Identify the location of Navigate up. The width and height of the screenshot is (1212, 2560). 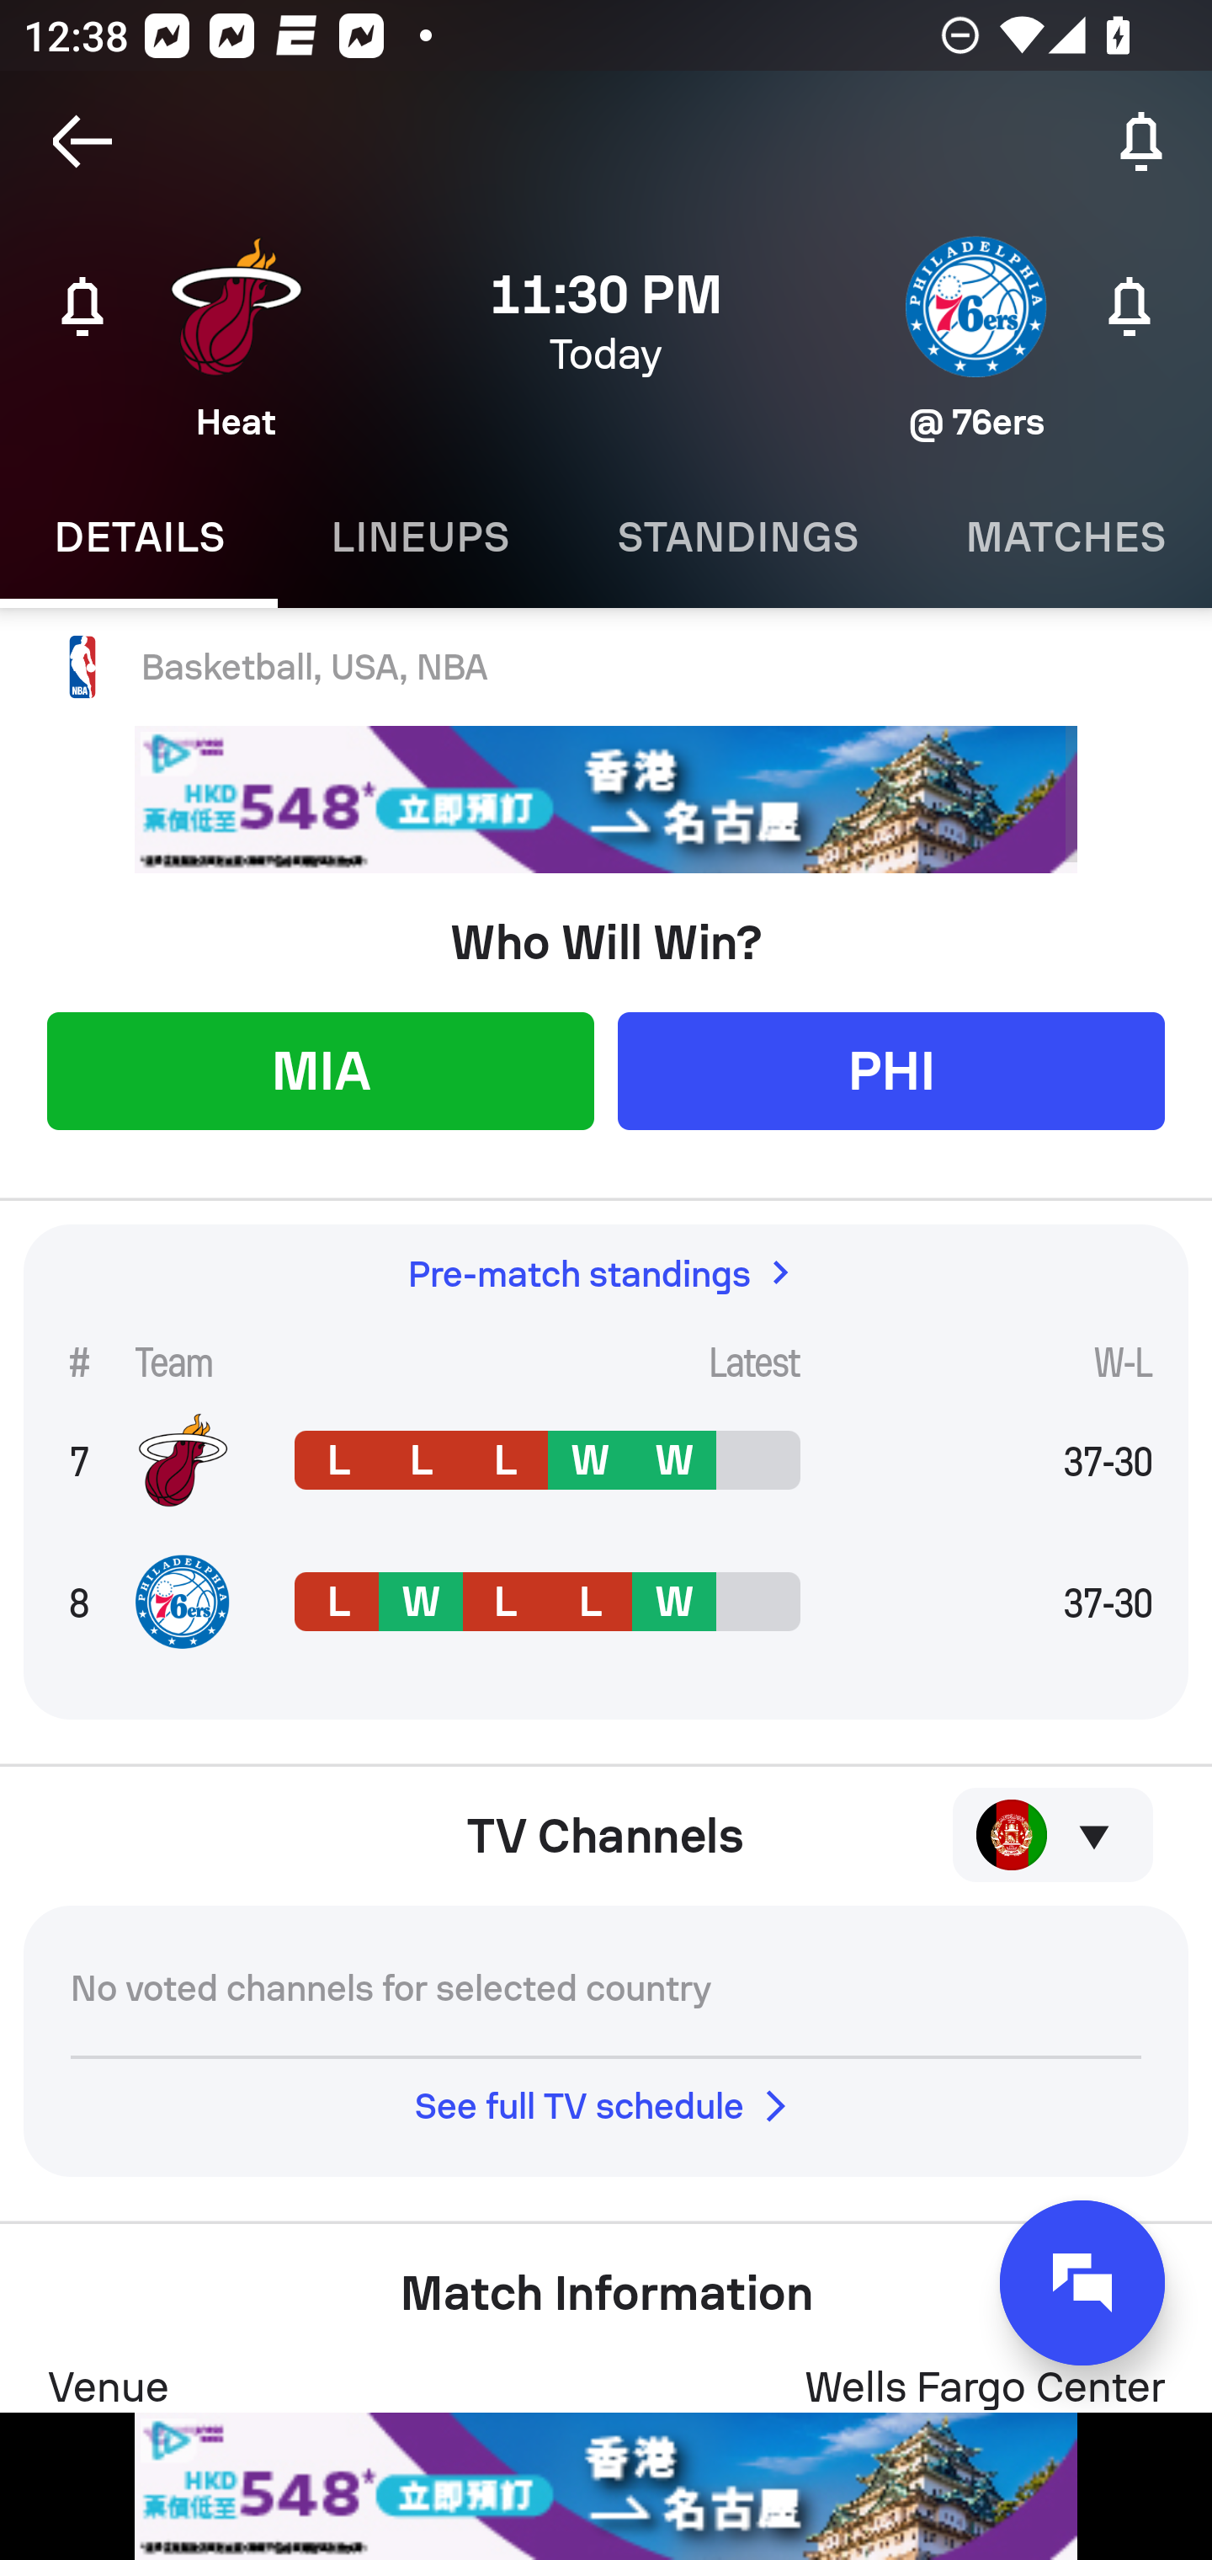
(82, 141).